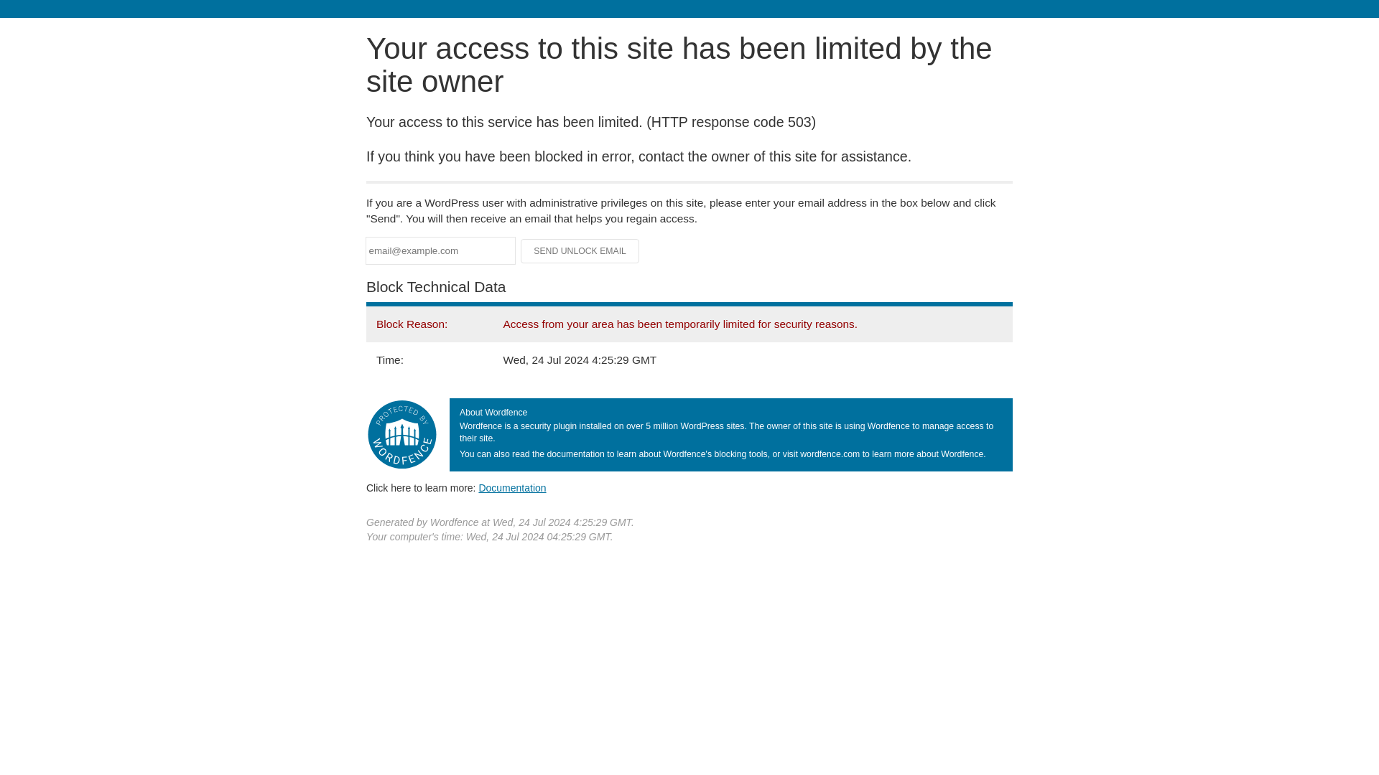 The height and width of the screenshot is (775, 1379). I want to click on Send Unlock Email, so click(580, 251).